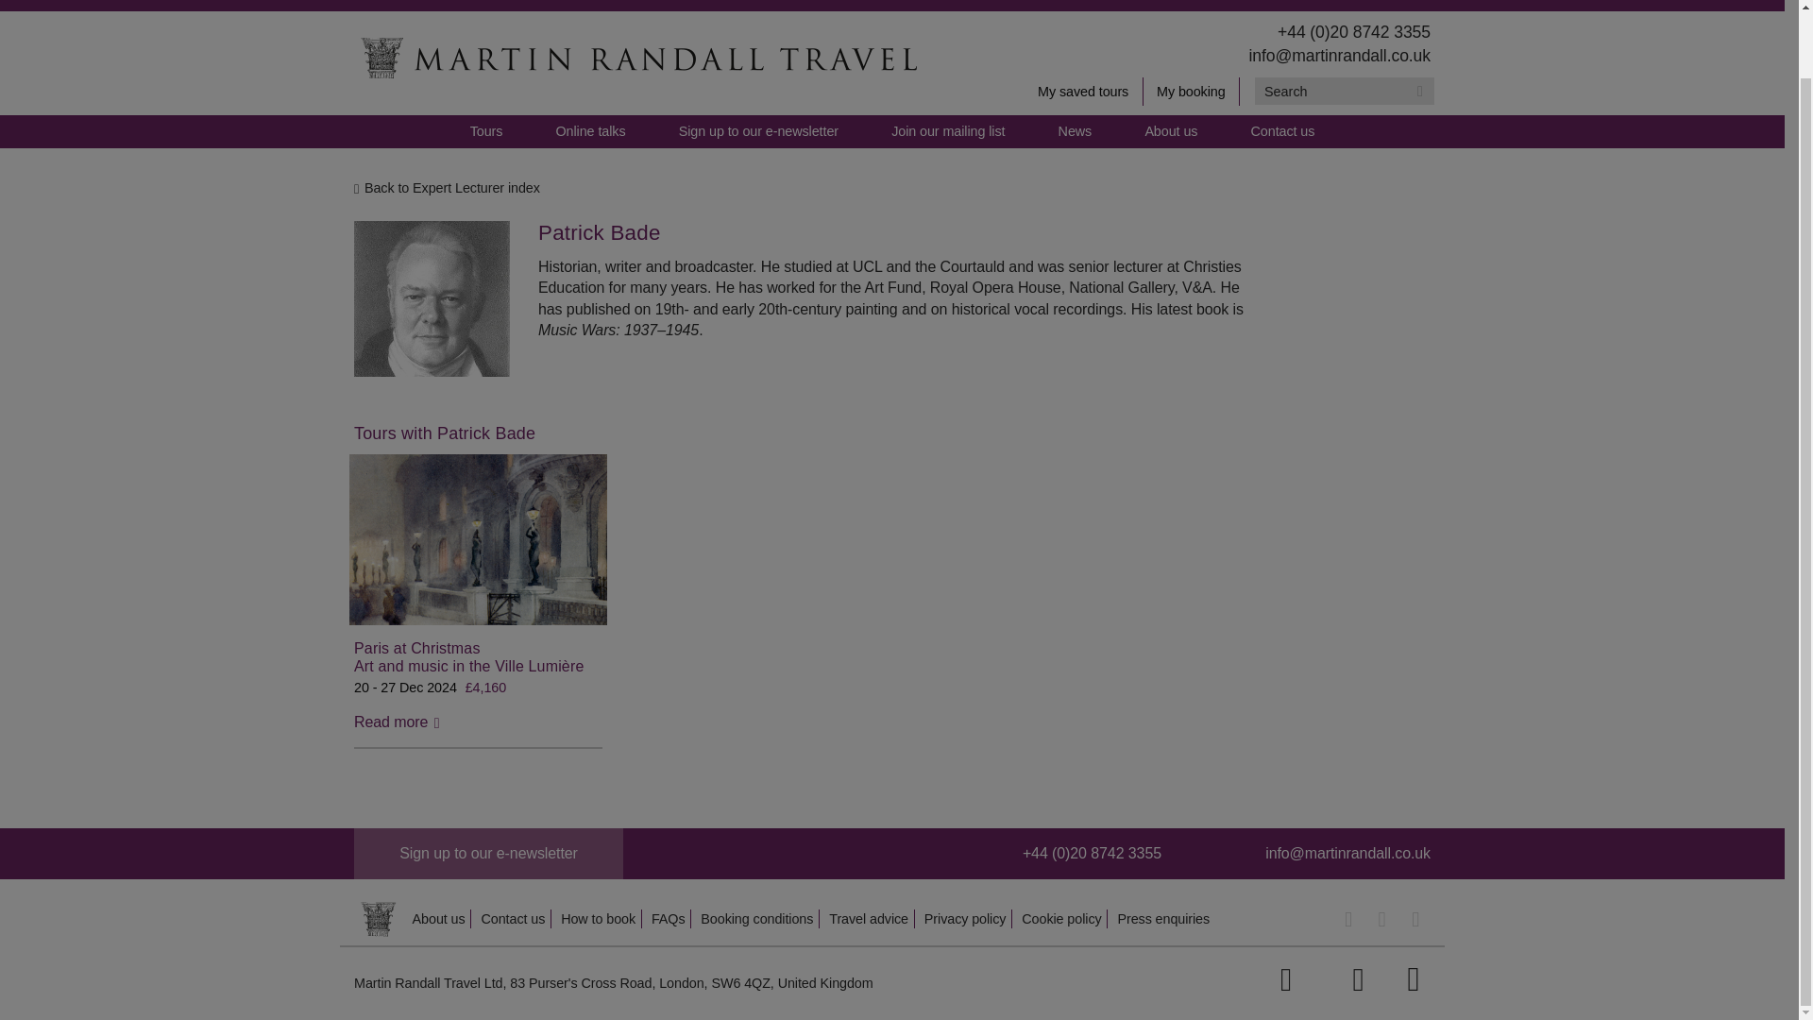 The image size is (1813, 1020). I want to click on Sign up to our e-newsletter, so click(488, 853).